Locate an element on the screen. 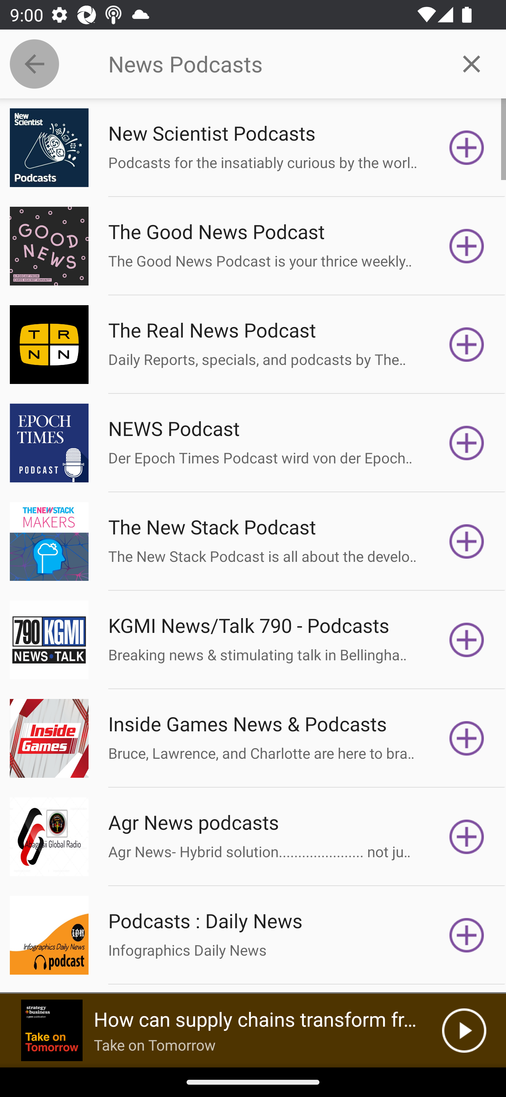  Subscribe is located at coordinates (467, 345).